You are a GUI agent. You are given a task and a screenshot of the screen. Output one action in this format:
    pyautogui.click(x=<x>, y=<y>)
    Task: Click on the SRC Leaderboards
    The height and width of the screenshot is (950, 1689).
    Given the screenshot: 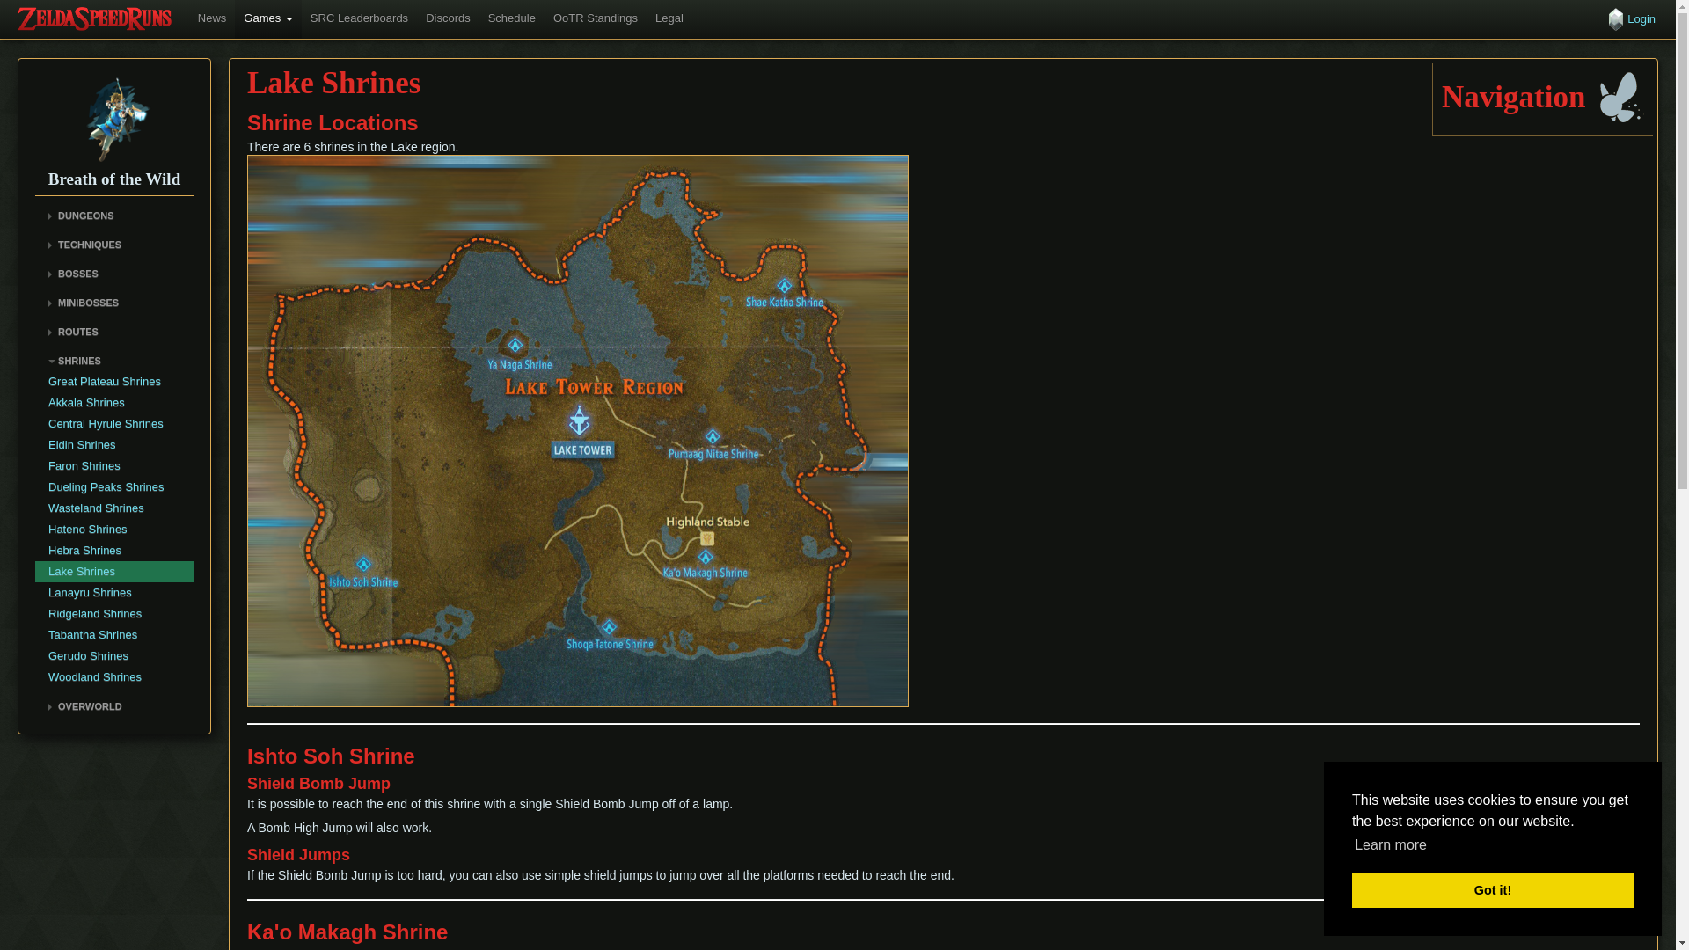 What is the action you would take?
    pyautogui.click(x=359, y=19)
    